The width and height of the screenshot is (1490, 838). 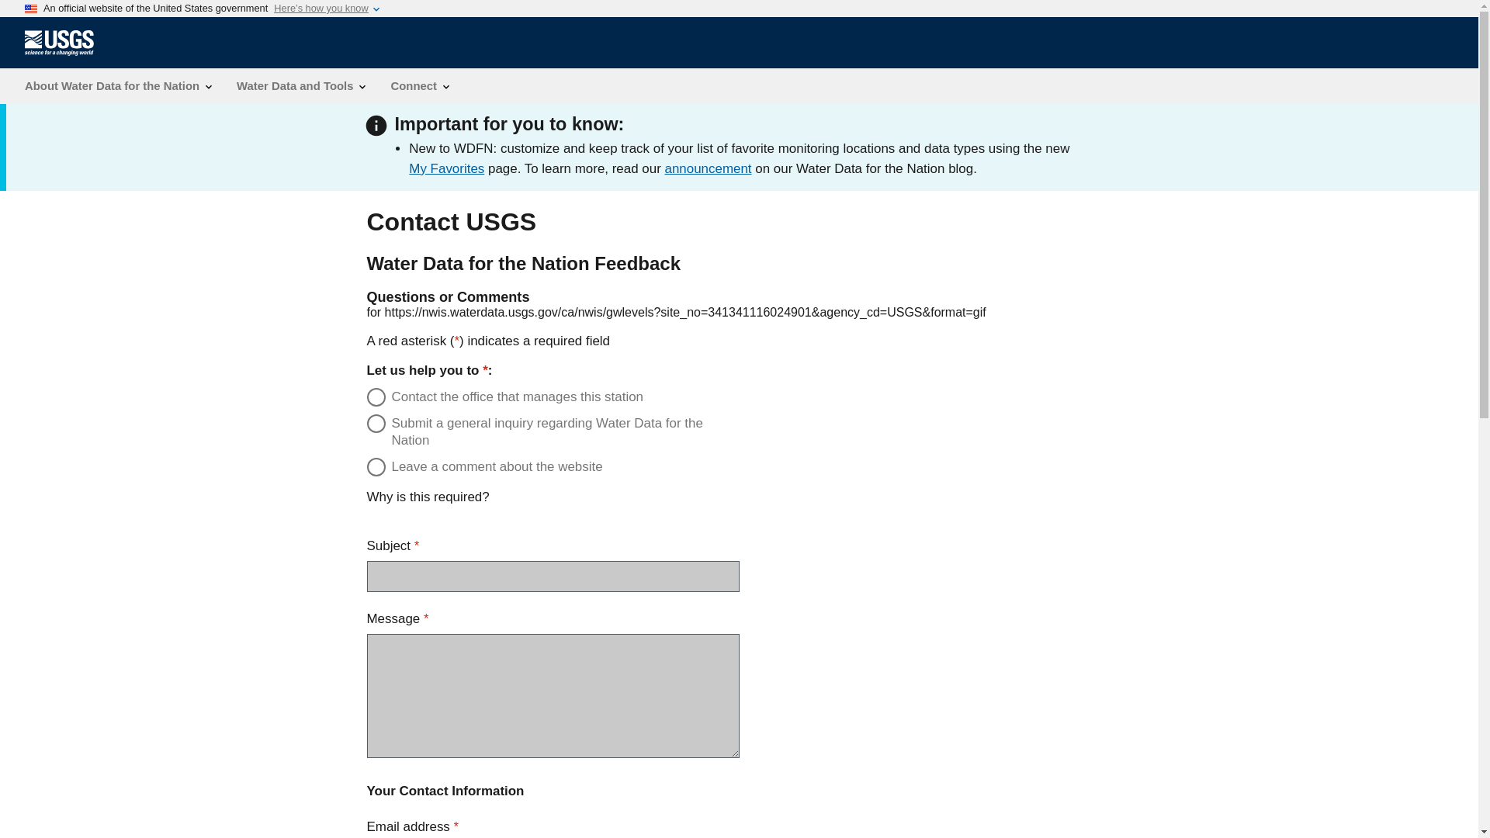 I want to click on Connect, so click(x=420, y=85).